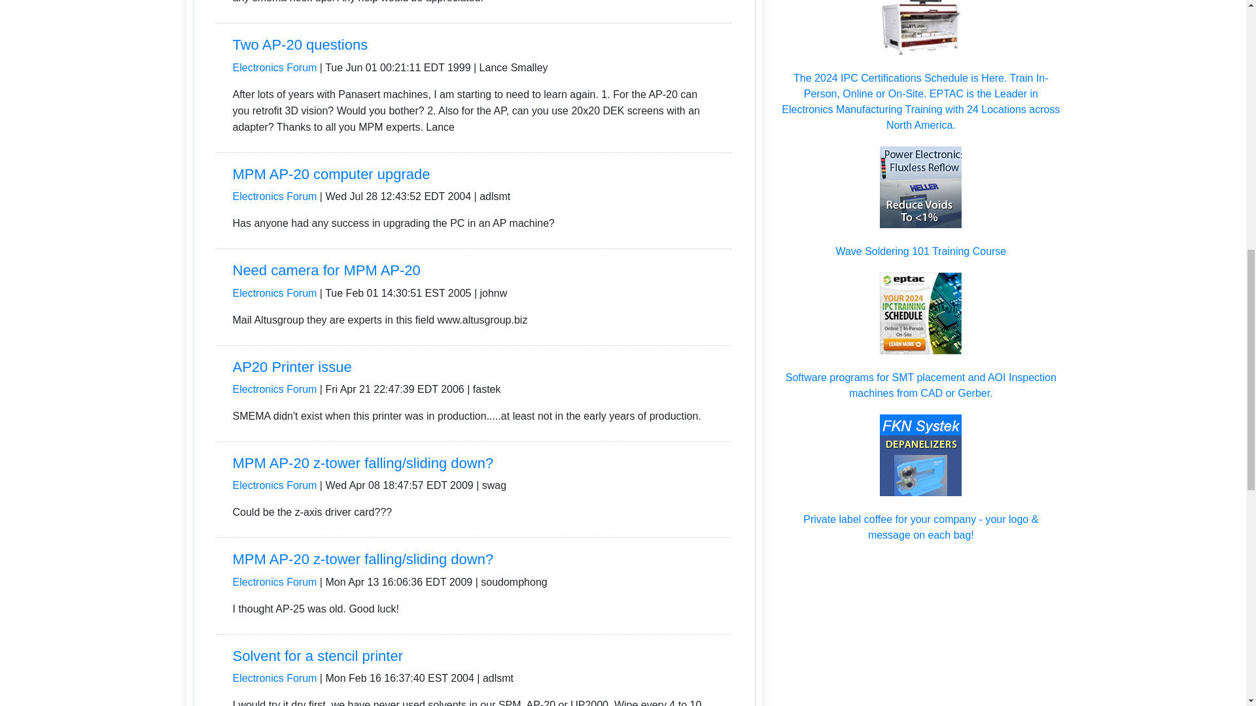 The height and width of the screenshot is (706, 1256). I want to click on MPM AP-20 computer upgrade, so click(331, 174).